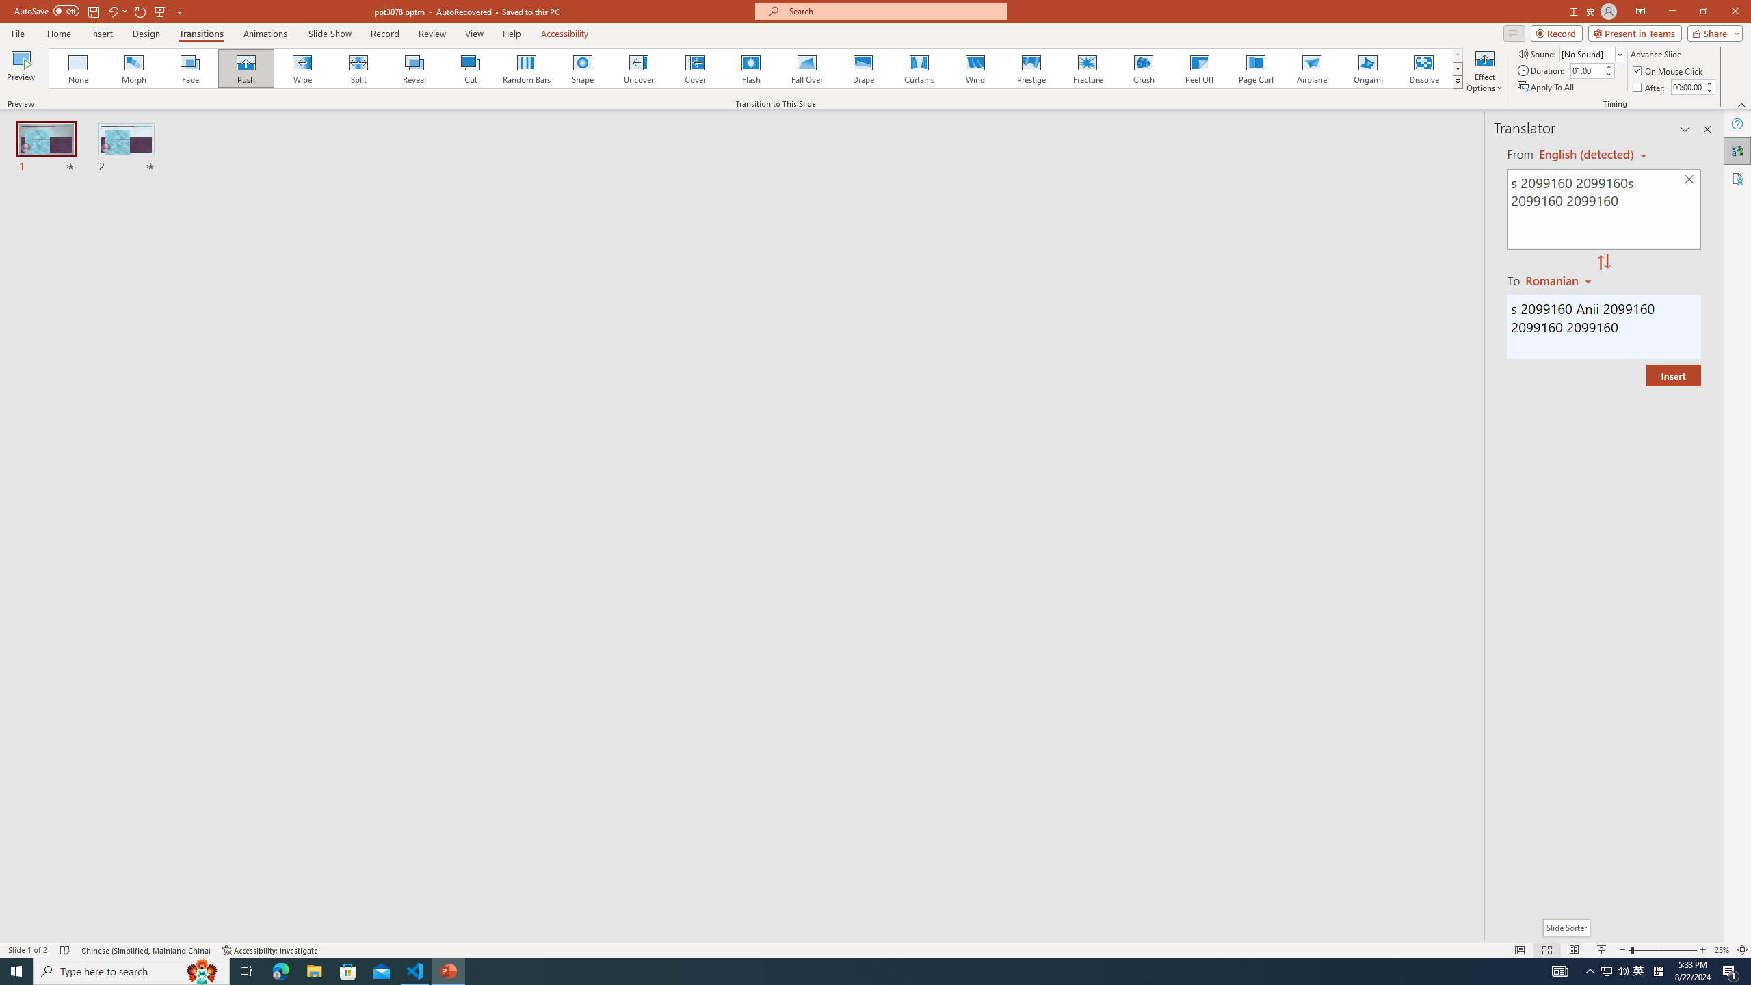  I want to click on None, so click(79, 68).